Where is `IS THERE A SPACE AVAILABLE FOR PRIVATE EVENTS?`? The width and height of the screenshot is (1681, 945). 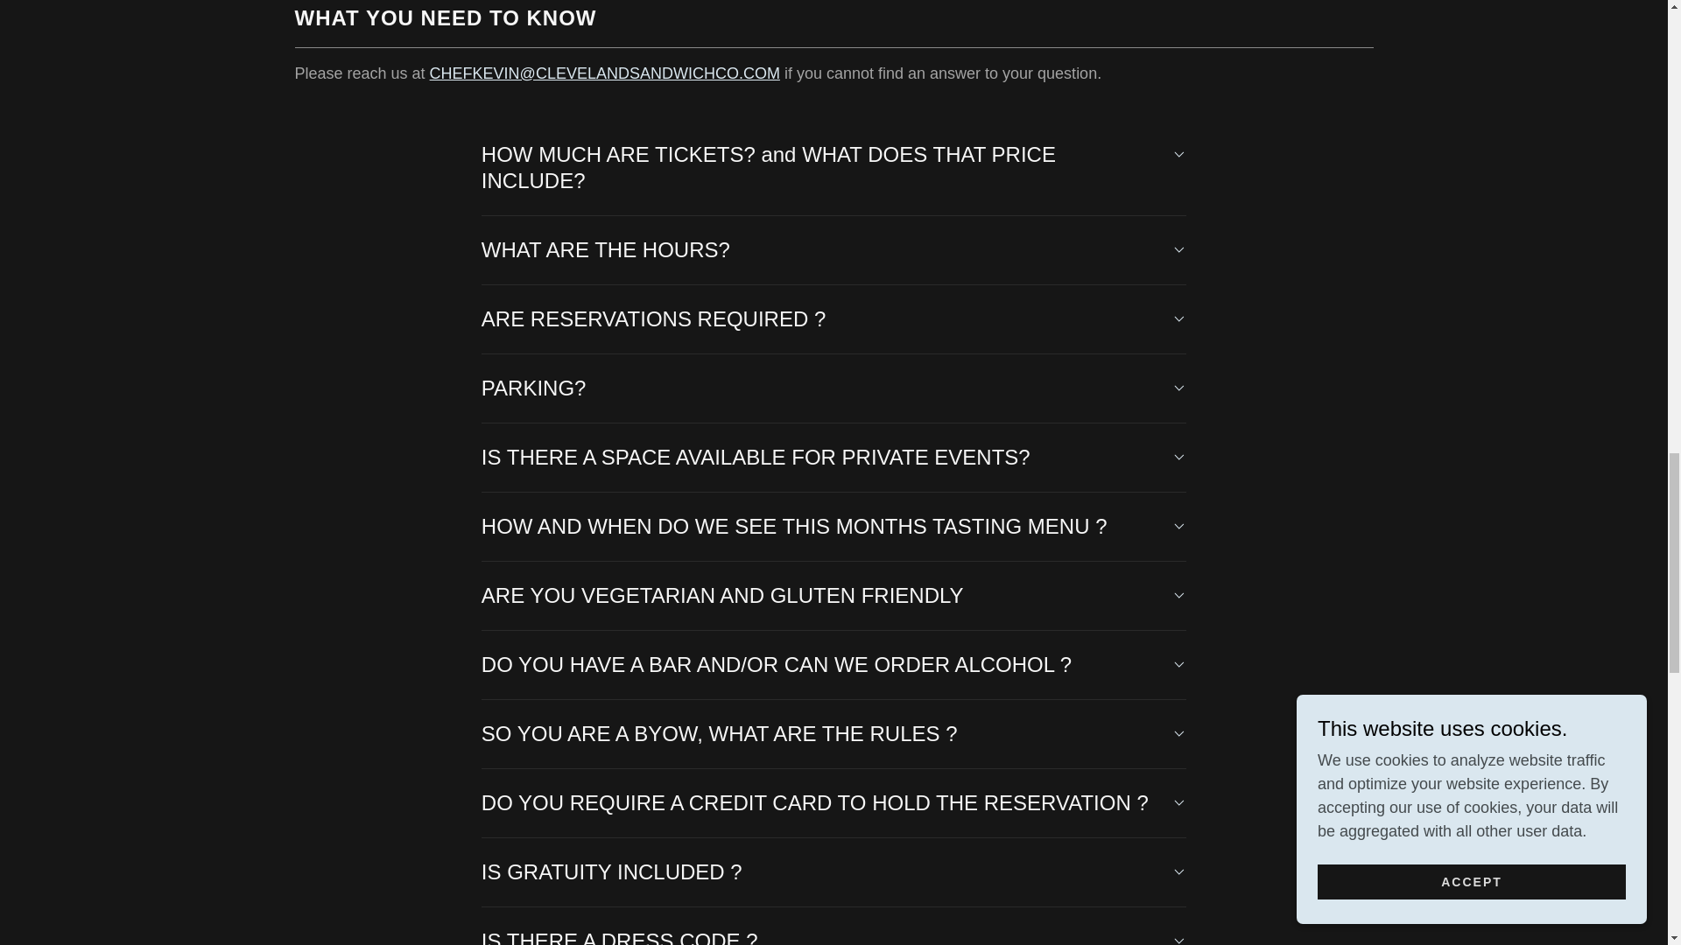 IS THERE A SPACE AVAILABLE FOR PRIVATE EVENTS? is located at coordinates (833, 458).